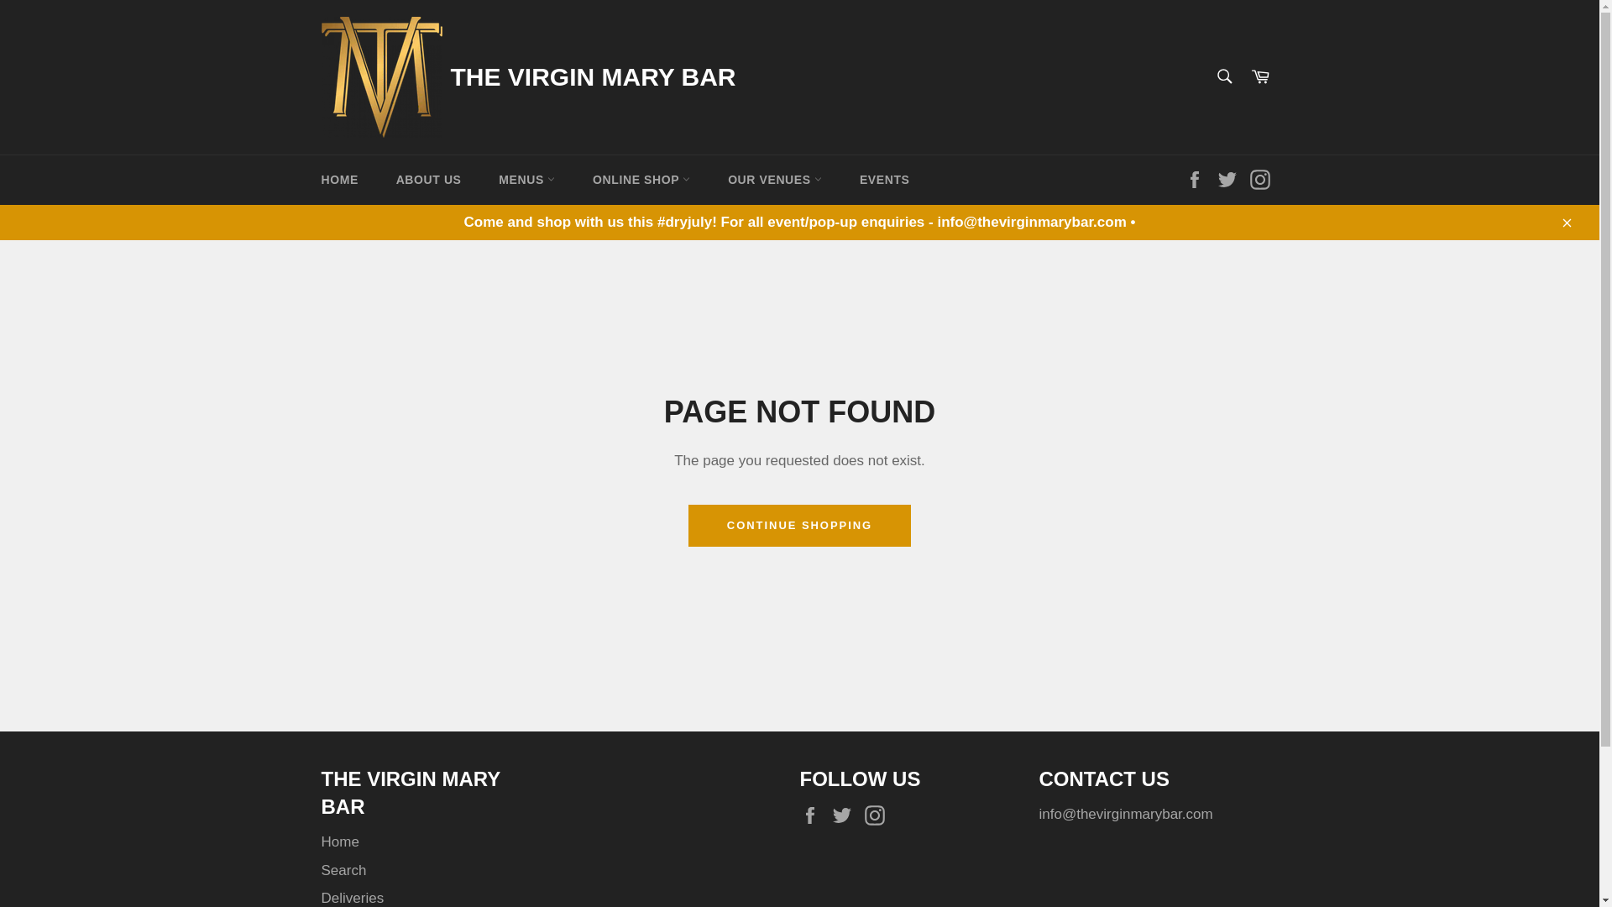 The width and height of the screenshot is (1612, 907). Describe the element at coordinates (1264, 178) in the screenshot. I see `The Virgin Mary Bar on Instagram` at that location.